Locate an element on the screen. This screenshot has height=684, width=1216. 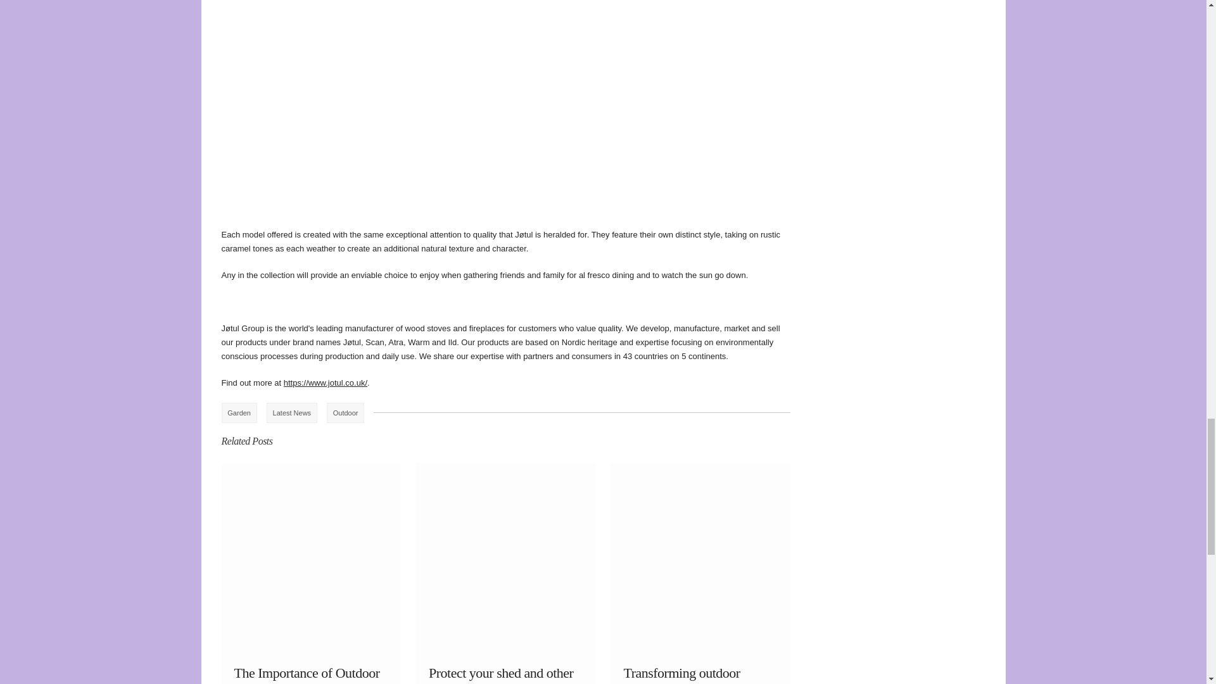
Garden is located at coordinates (239, 413).